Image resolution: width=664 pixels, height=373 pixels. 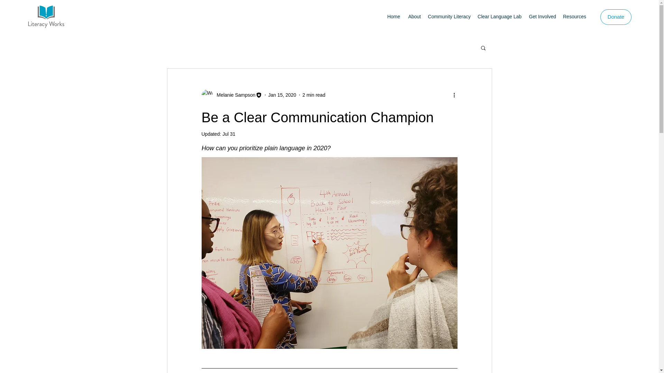 What do you see at coordinates (499, 17) in the screenshot?
I see `Clear Language Lab` at bounding box center [499, 17].